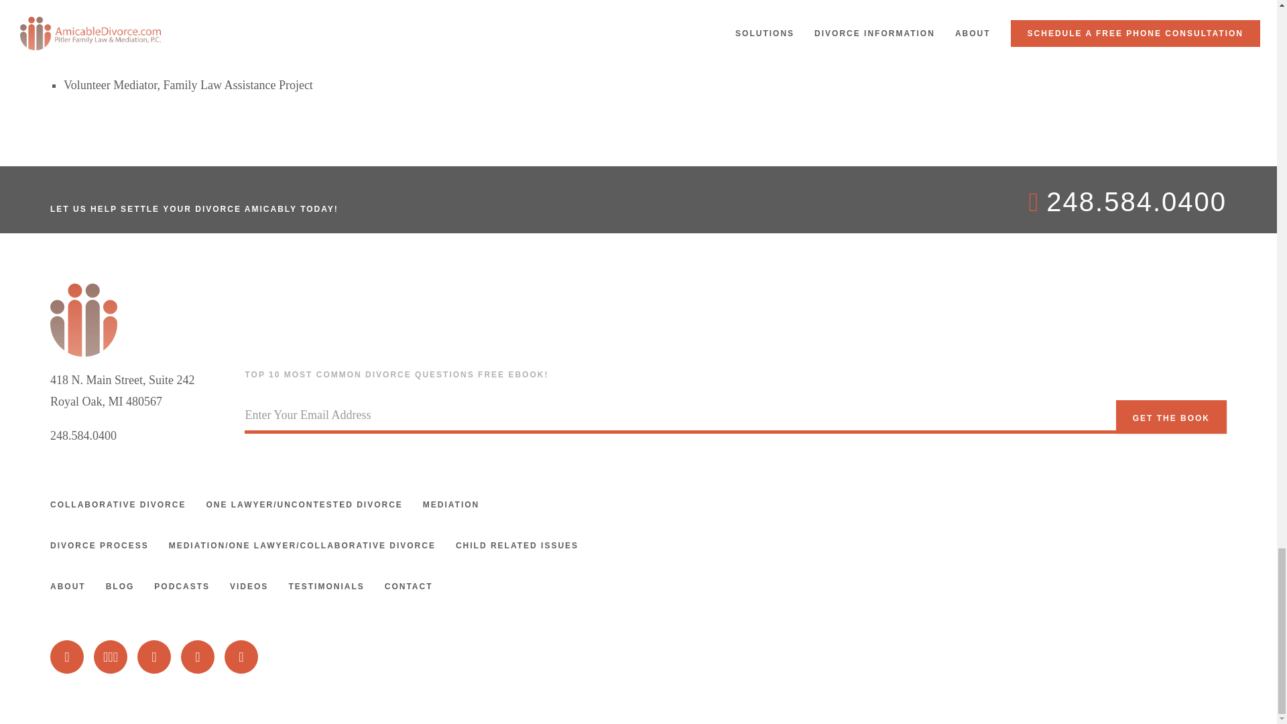 Image resolution: width=1287 pixels, height=724 pixels. I want to click on Get the book, so click(1170, 417).